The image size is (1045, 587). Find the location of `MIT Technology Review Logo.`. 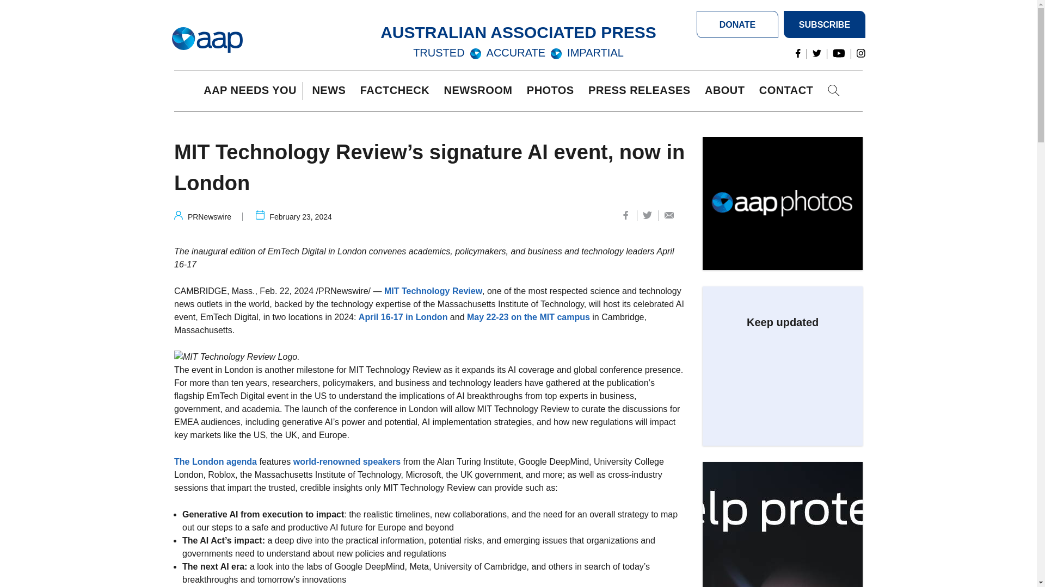

MIT Technology Review Logo. is located at coordinates (237, 357).